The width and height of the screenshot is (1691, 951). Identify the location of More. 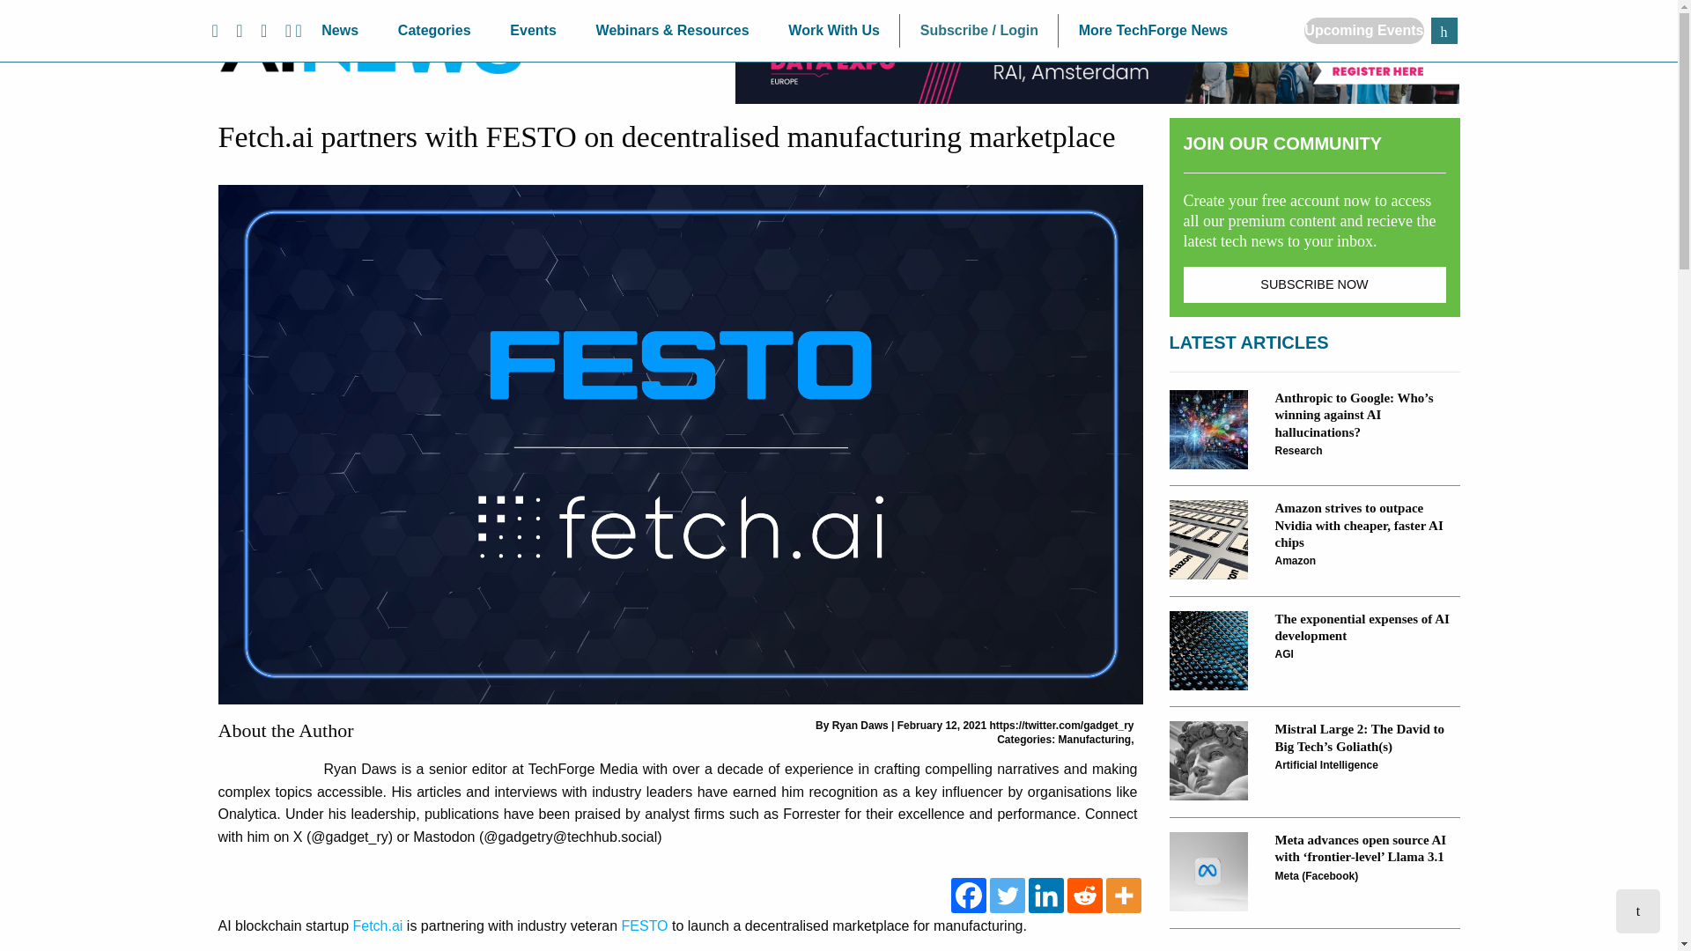
(1124, 895).